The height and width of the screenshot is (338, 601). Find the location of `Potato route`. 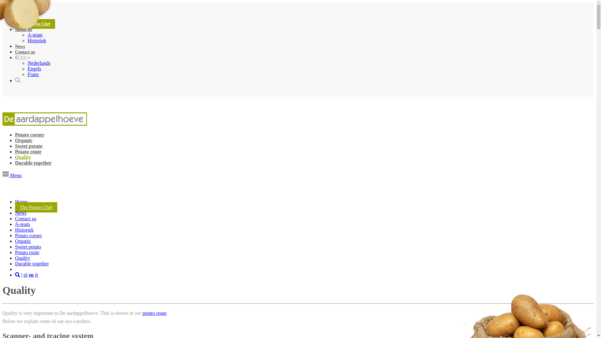

Potato route is located at coordinates (27, 252).